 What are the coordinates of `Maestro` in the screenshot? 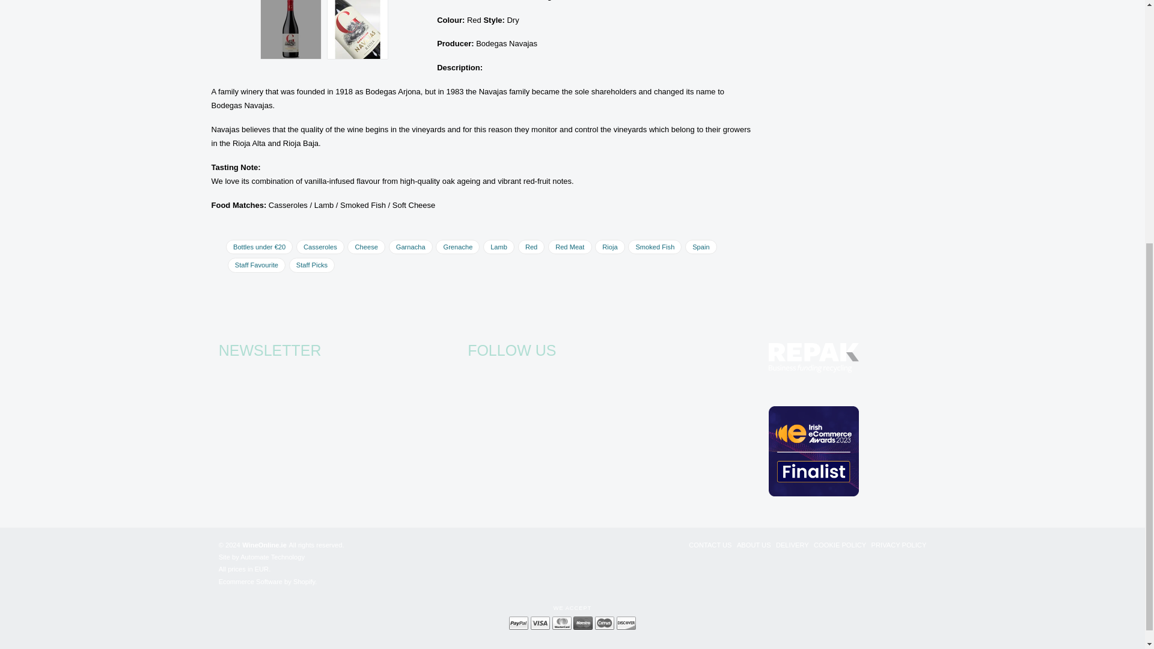 It's located at (583, 624).